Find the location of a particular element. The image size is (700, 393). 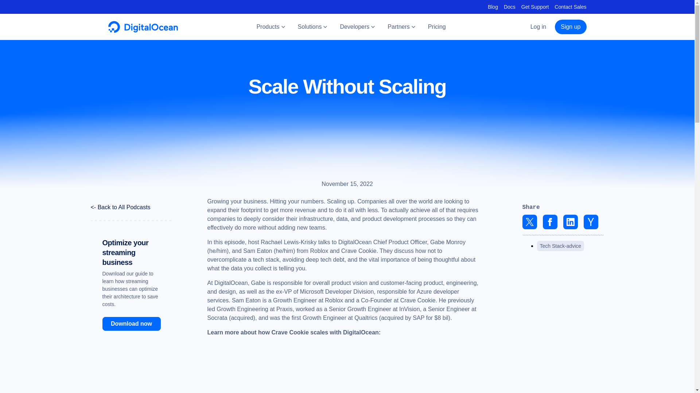

DigitalOcean is located at coordinates (143, 31).